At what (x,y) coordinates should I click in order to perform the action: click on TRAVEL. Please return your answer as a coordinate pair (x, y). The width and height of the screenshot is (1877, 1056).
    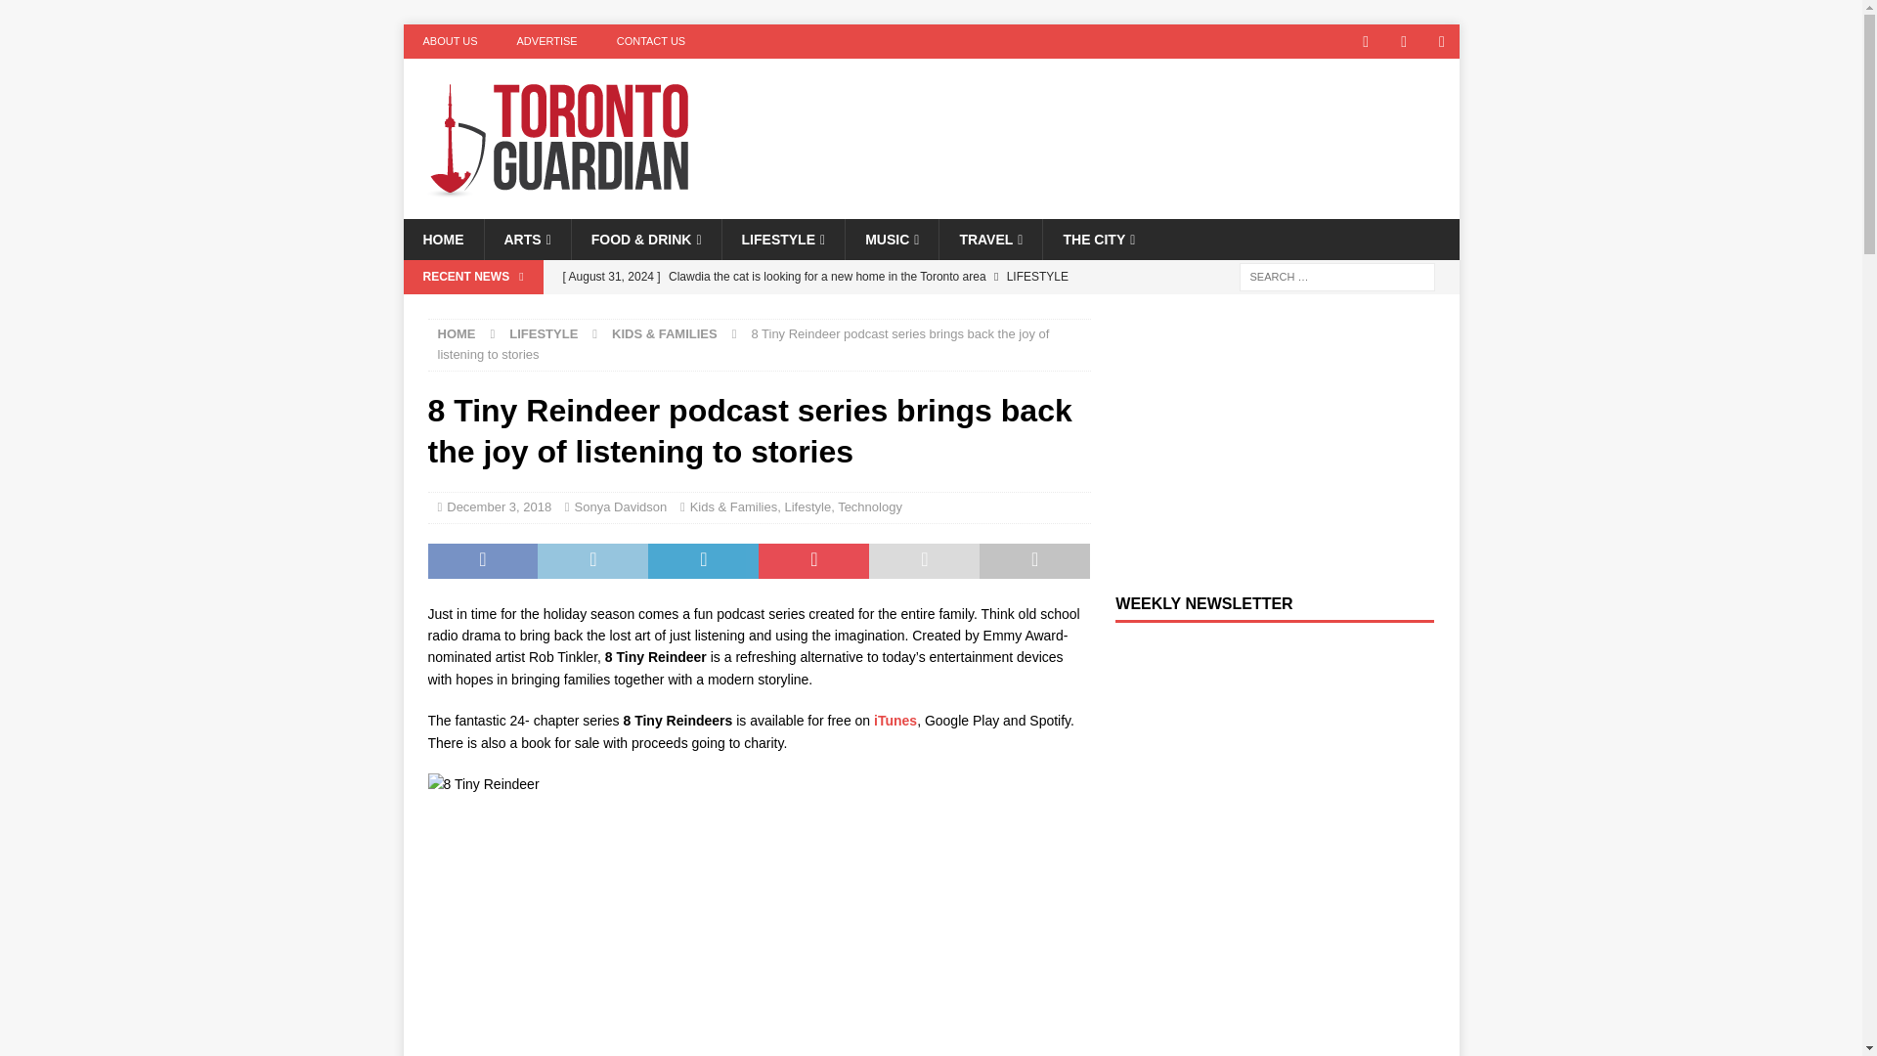
    Looking at the image, I should click on (989, 239).